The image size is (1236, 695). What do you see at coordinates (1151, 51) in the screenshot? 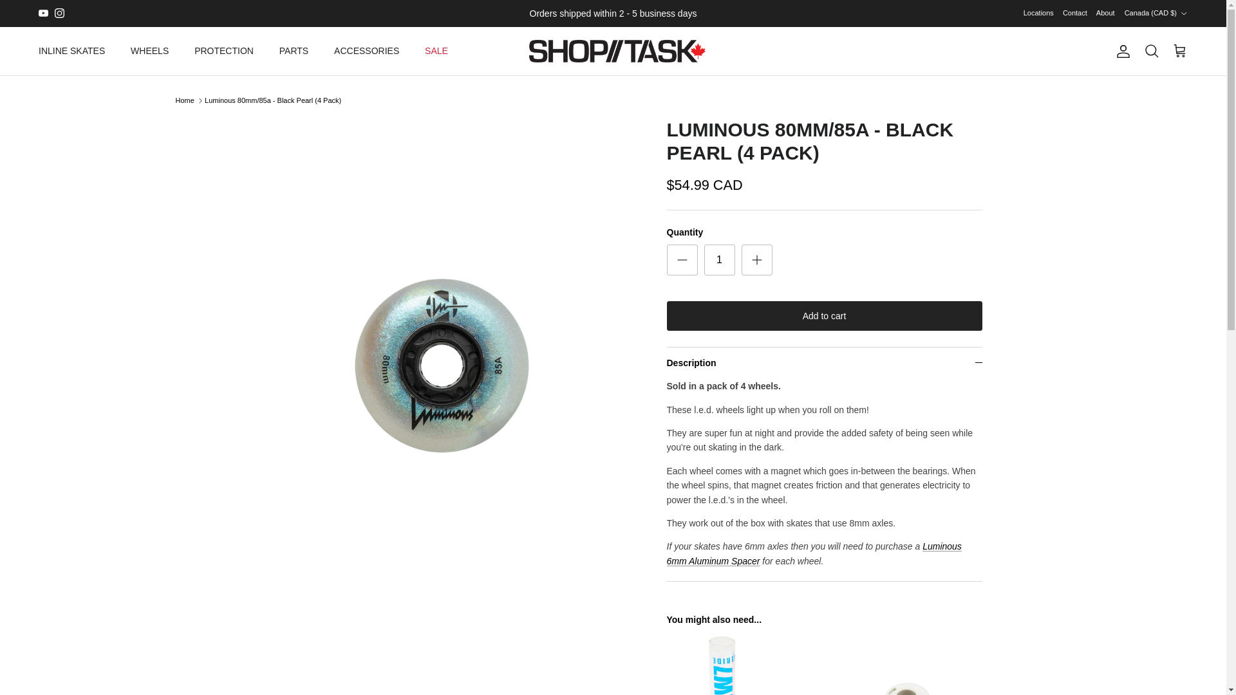
I see `Search` at bounding box center [1151, 51].